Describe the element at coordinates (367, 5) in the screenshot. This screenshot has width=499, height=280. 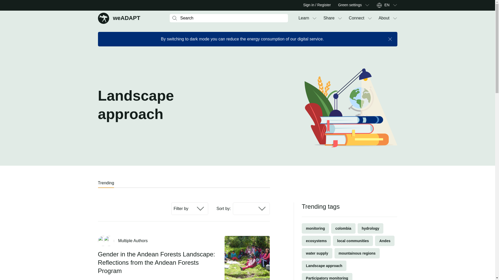
I see `About` at that location.